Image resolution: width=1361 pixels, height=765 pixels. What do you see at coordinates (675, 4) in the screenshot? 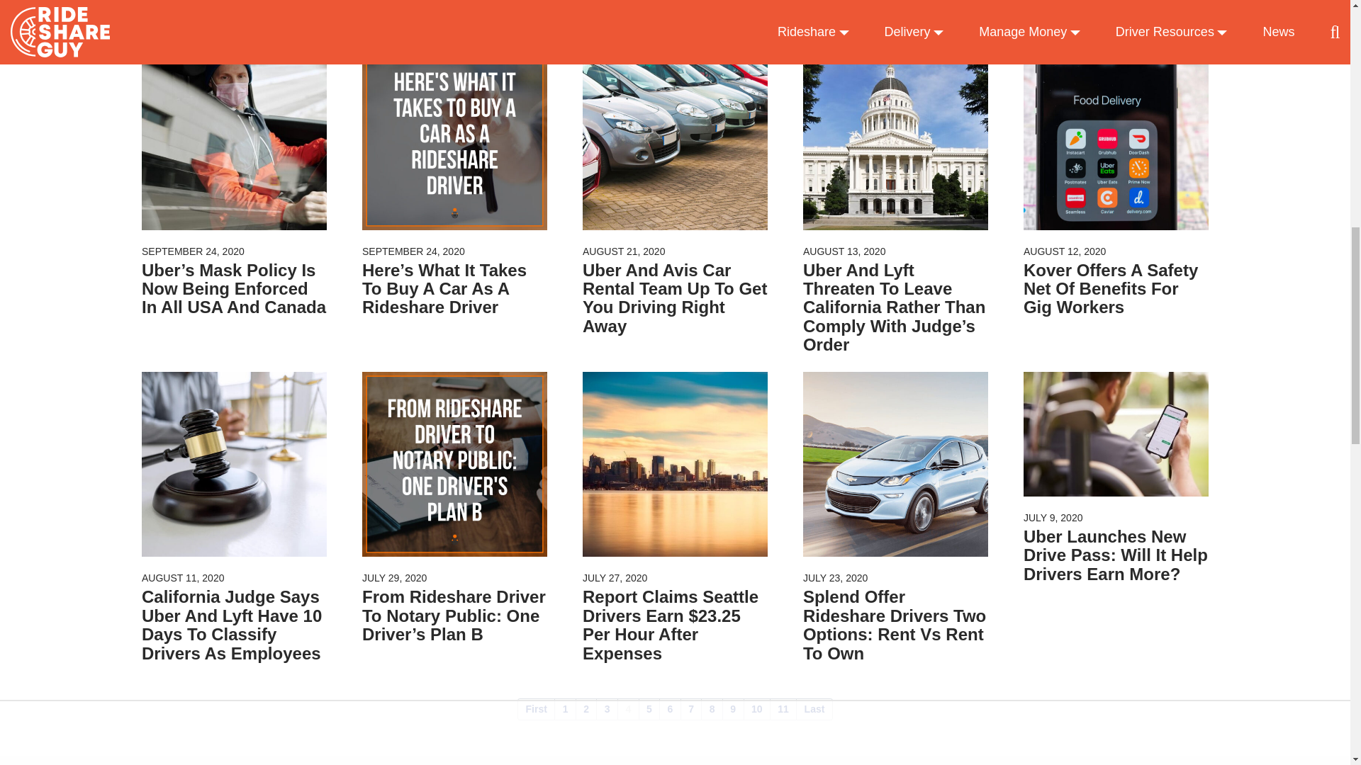
I see `How To Use The Lyft Driver App: 2024 Tutorial` at bounding box center [675, 4].